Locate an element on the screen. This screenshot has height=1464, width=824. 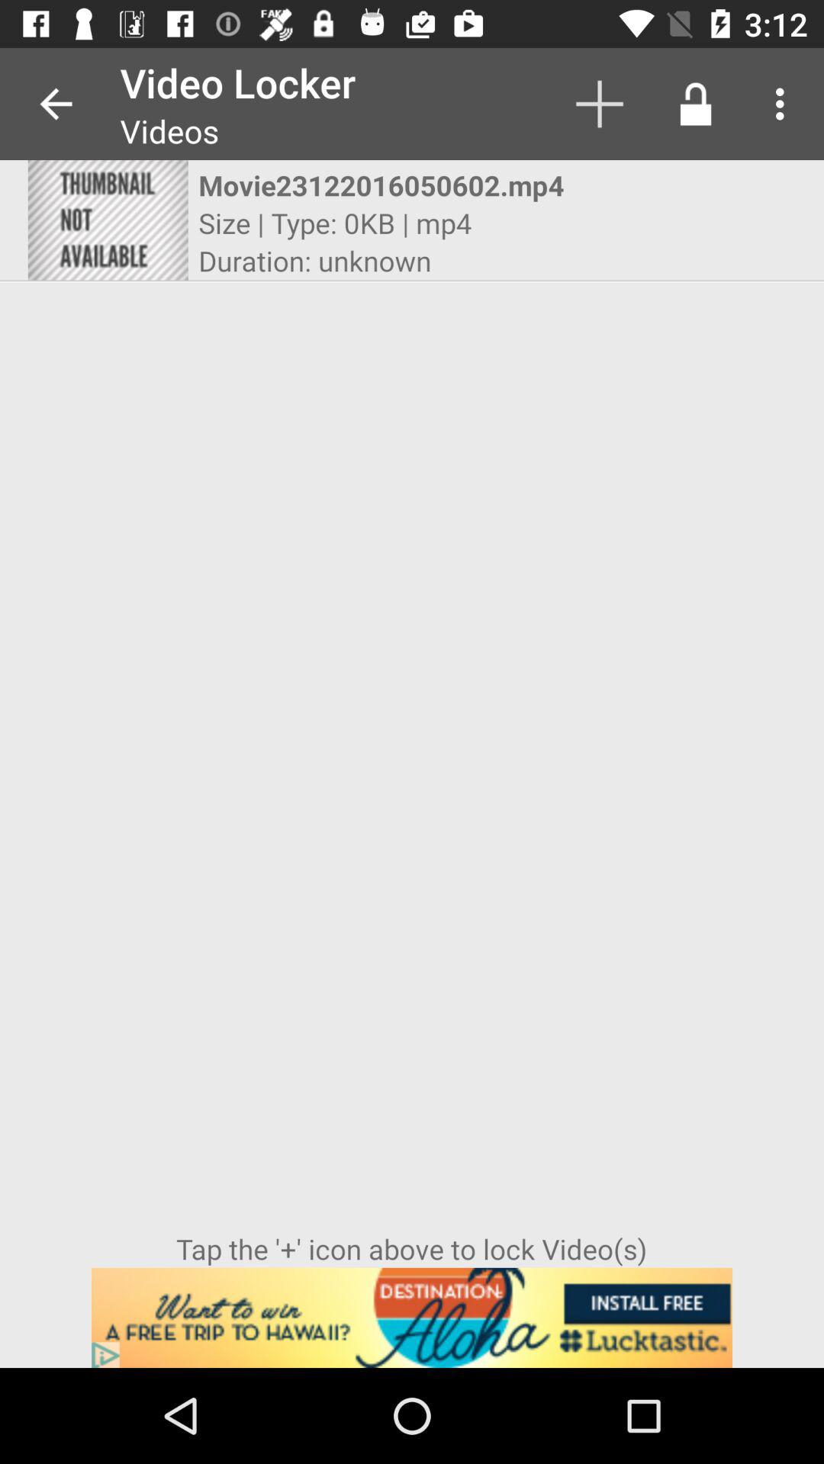
advertisement is located at coordinates (412, 1318).